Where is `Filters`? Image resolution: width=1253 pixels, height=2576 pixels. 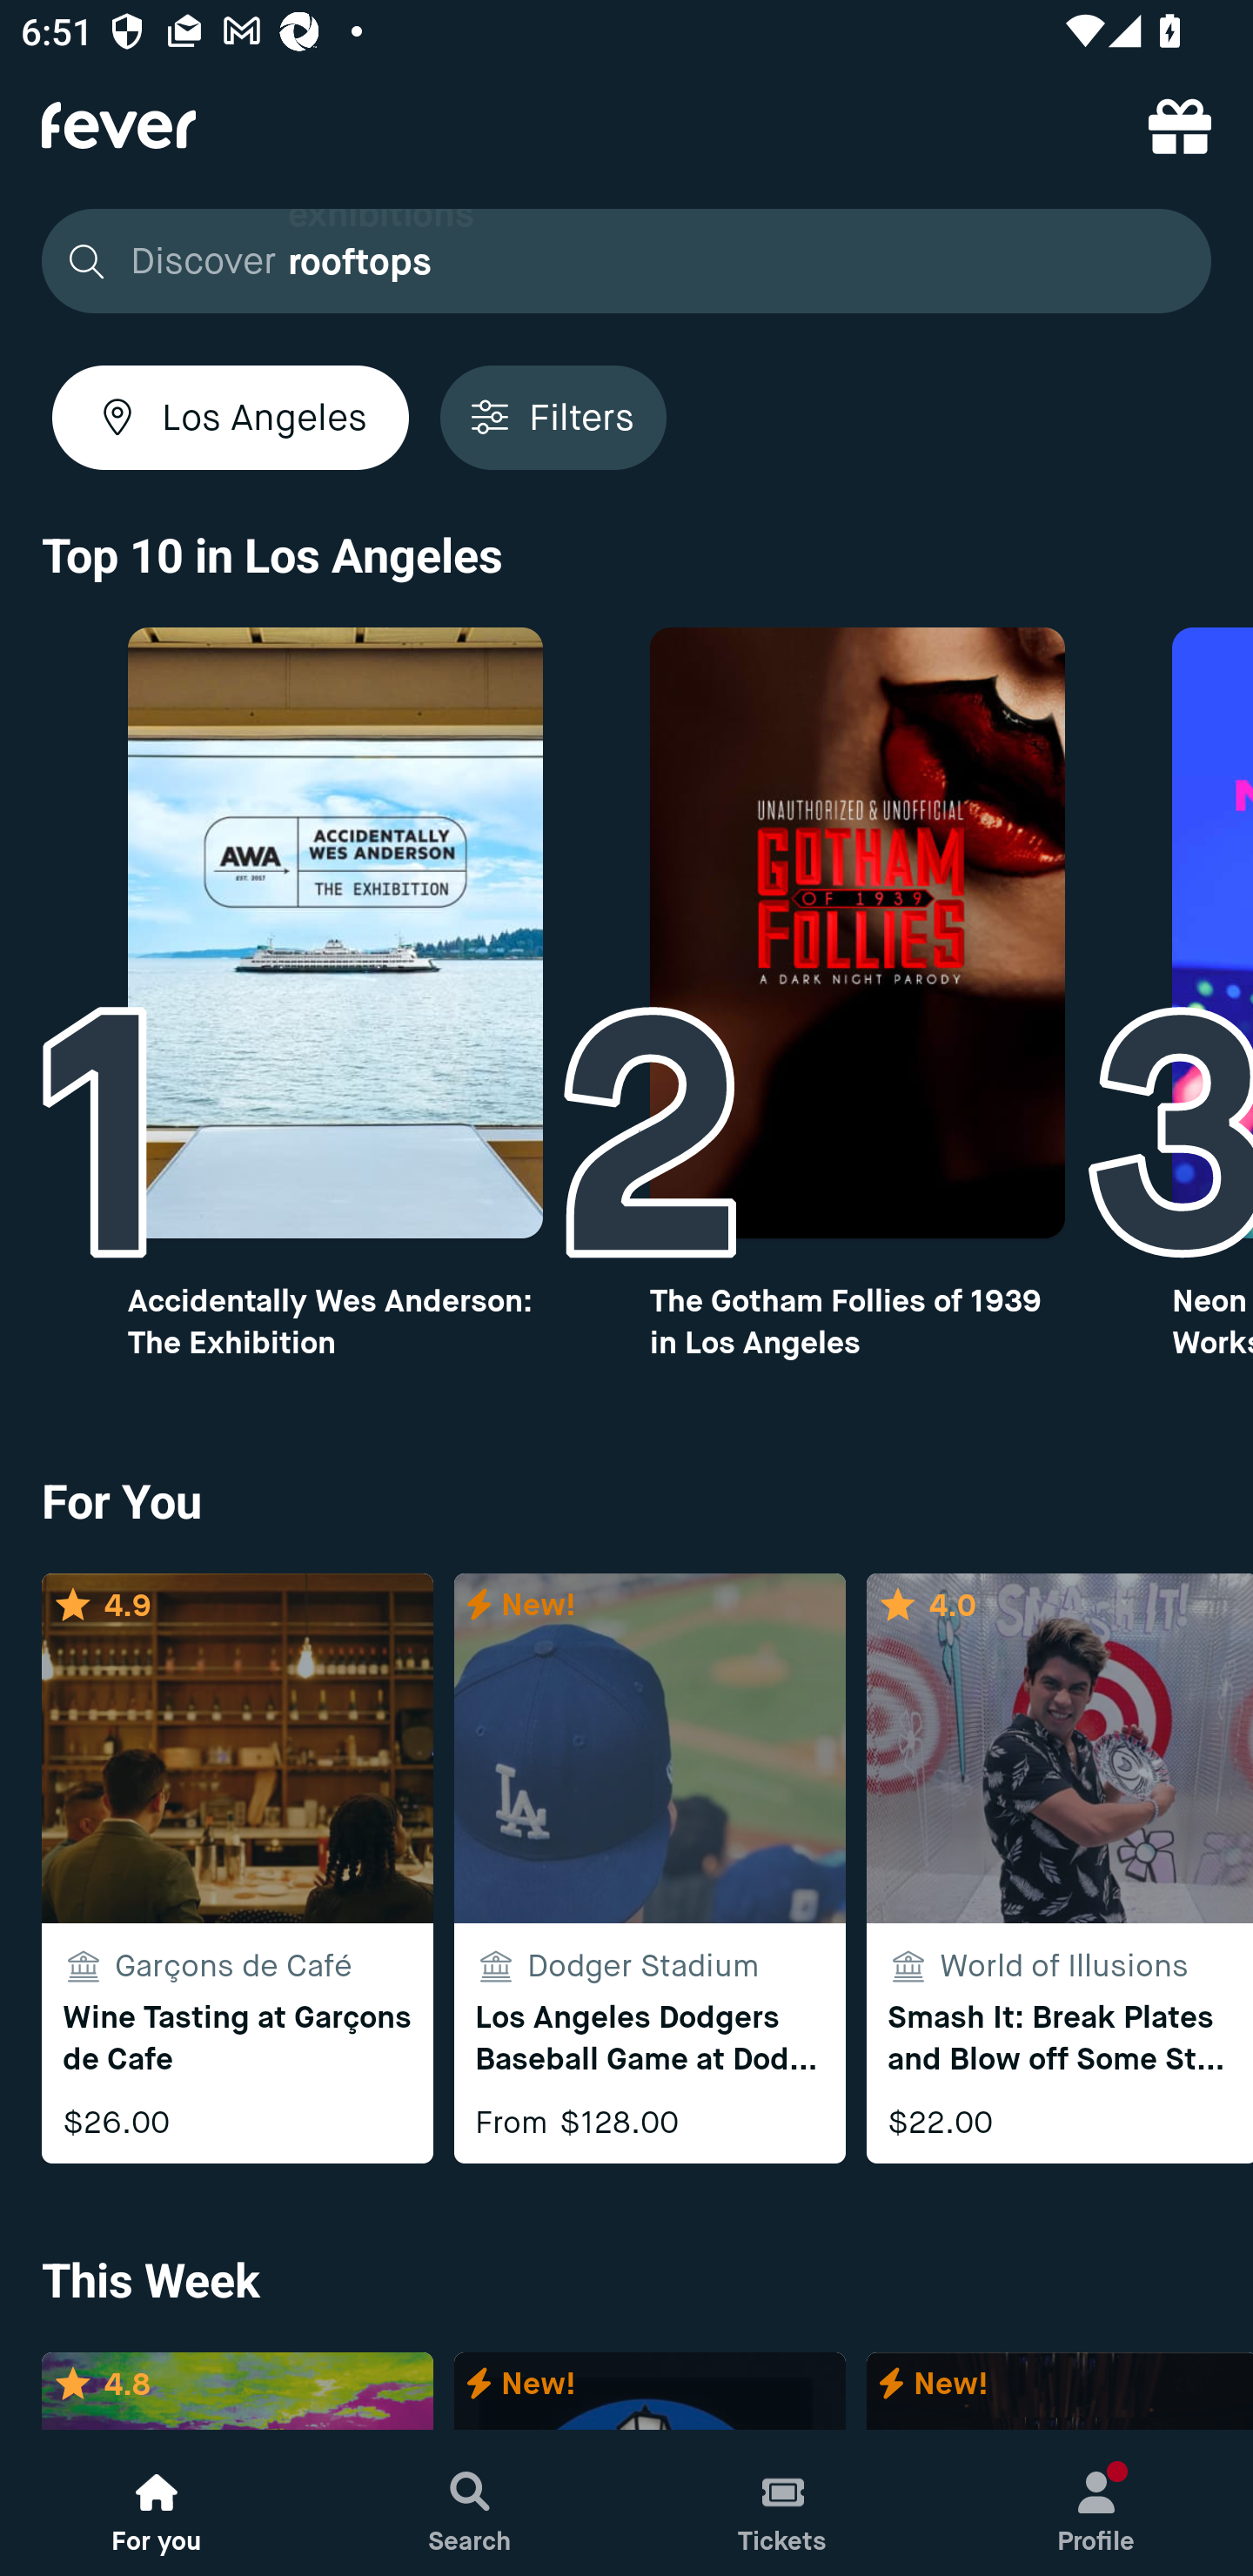
Filters is located at coordinates (553, 417).